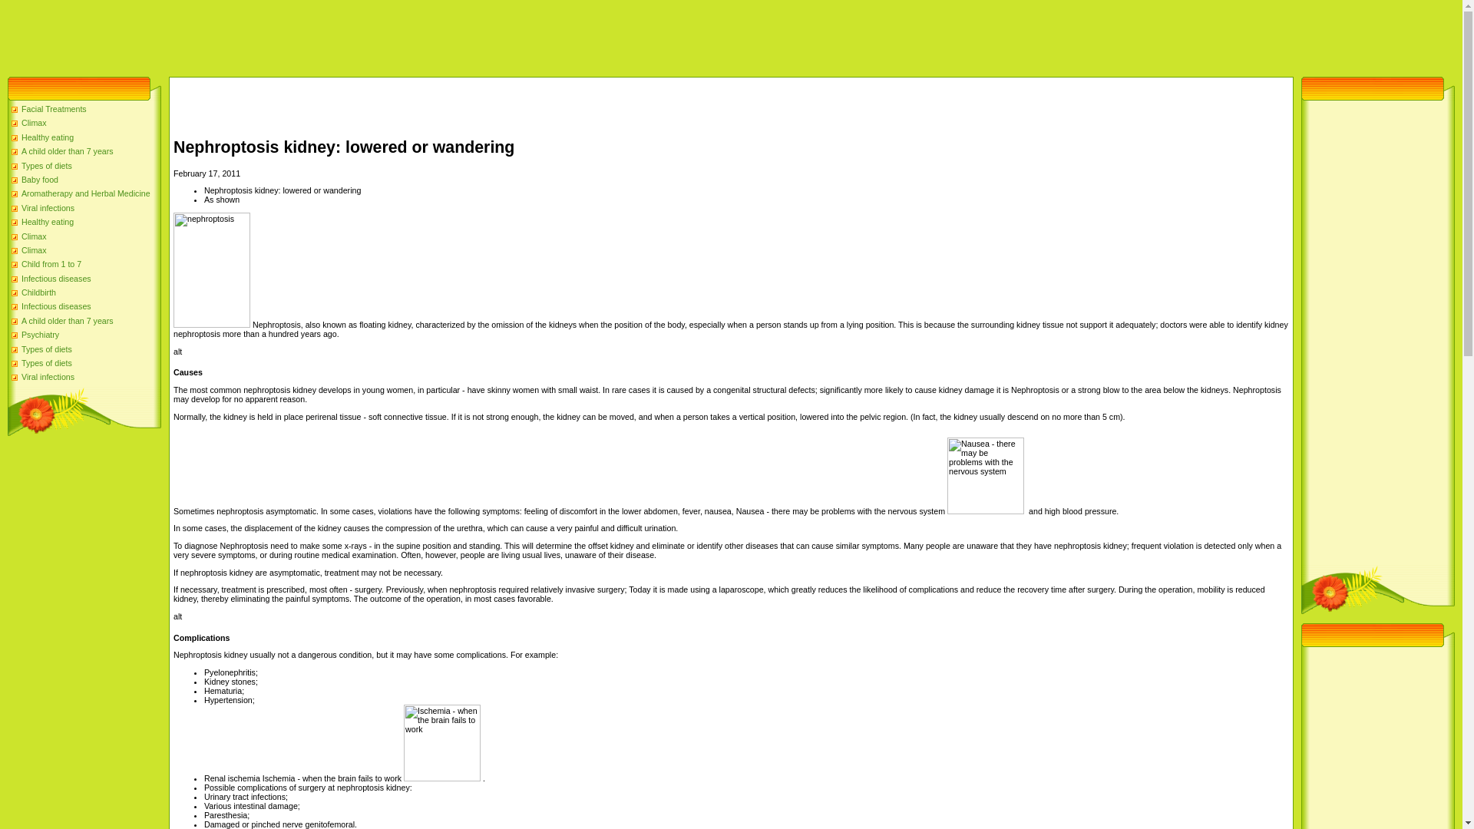  I want to click on Climax, so click(34, 123).